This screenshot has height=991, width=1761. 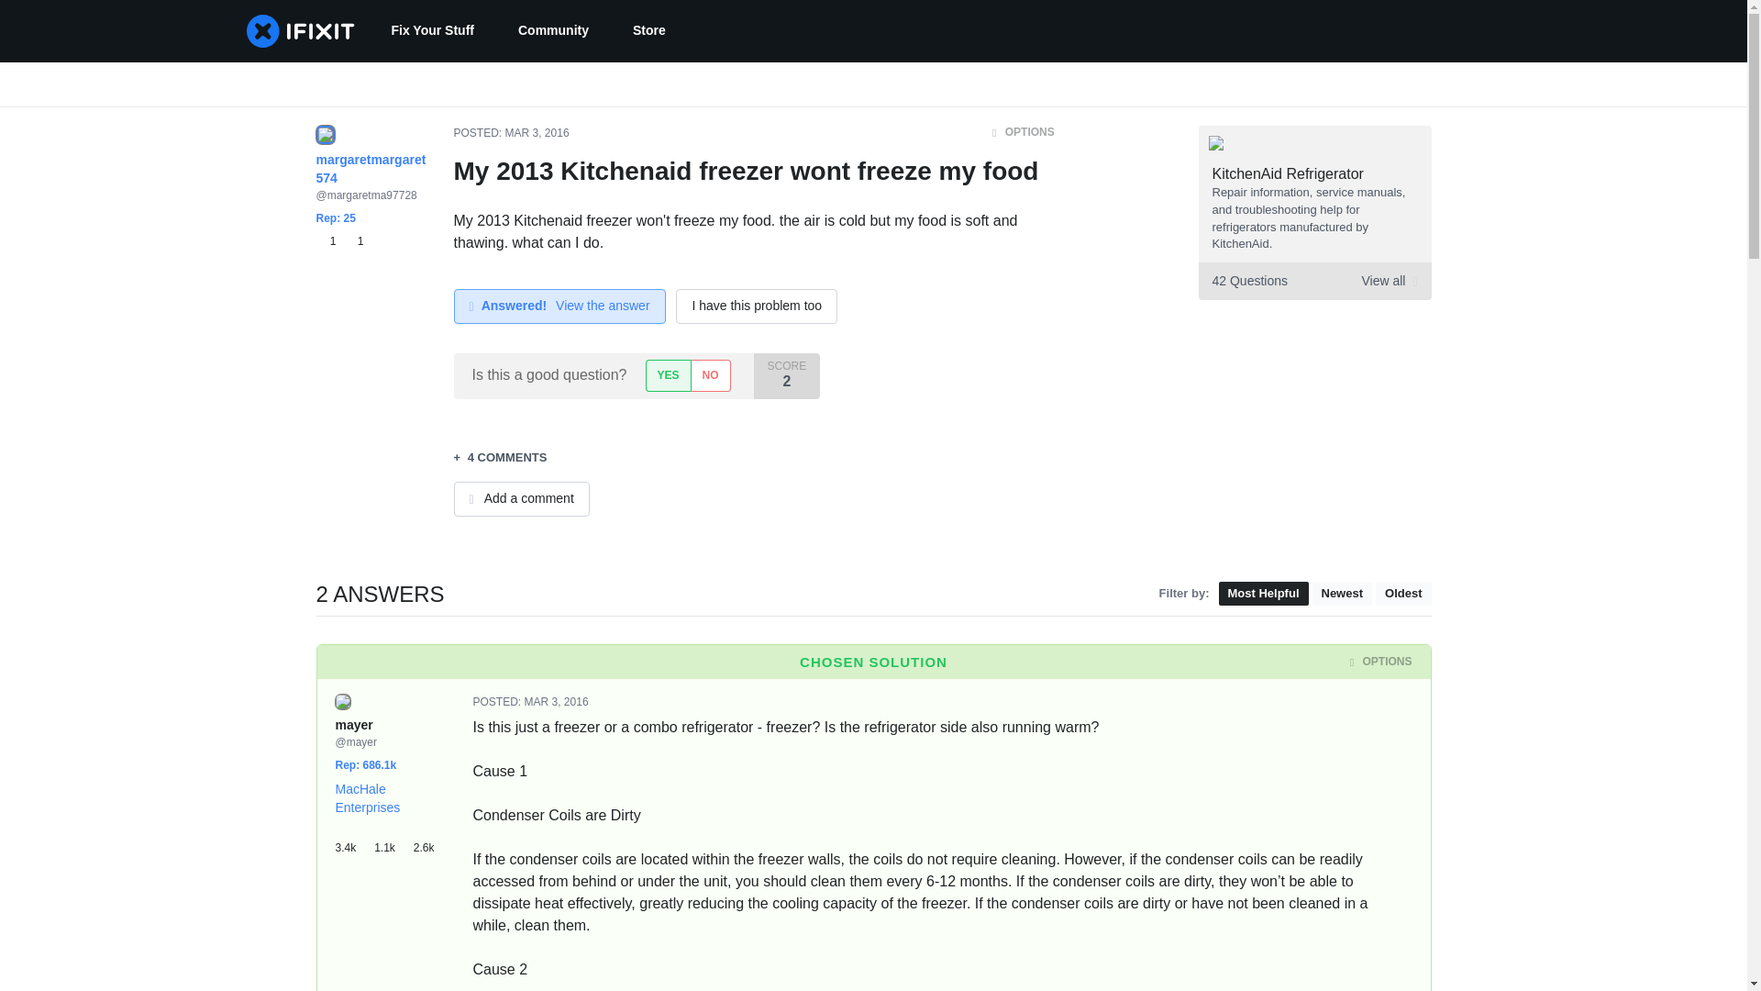 What do you see at coordinates (1263, 593) in the screenshot?
I see `Most Helpful` at bounding box center [1263, 593].